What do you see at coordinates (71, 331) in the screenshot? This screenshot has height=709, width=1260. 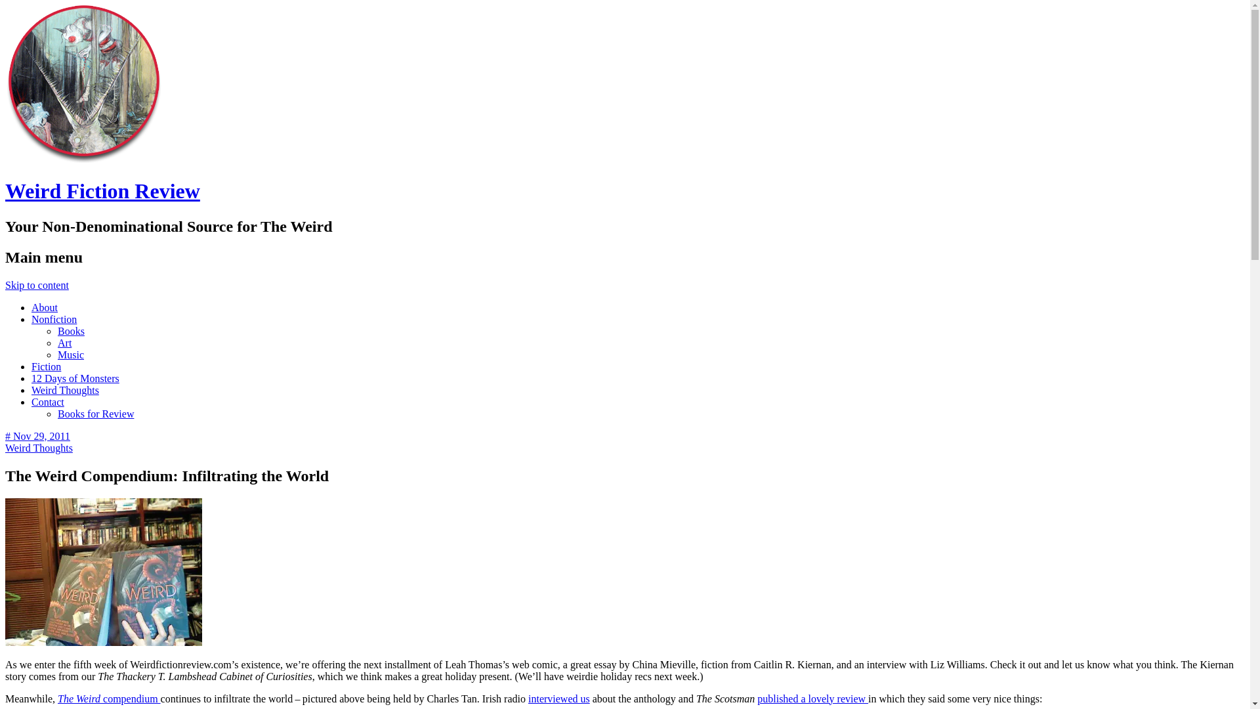 I see `Books` at bounding box center [71, 331].